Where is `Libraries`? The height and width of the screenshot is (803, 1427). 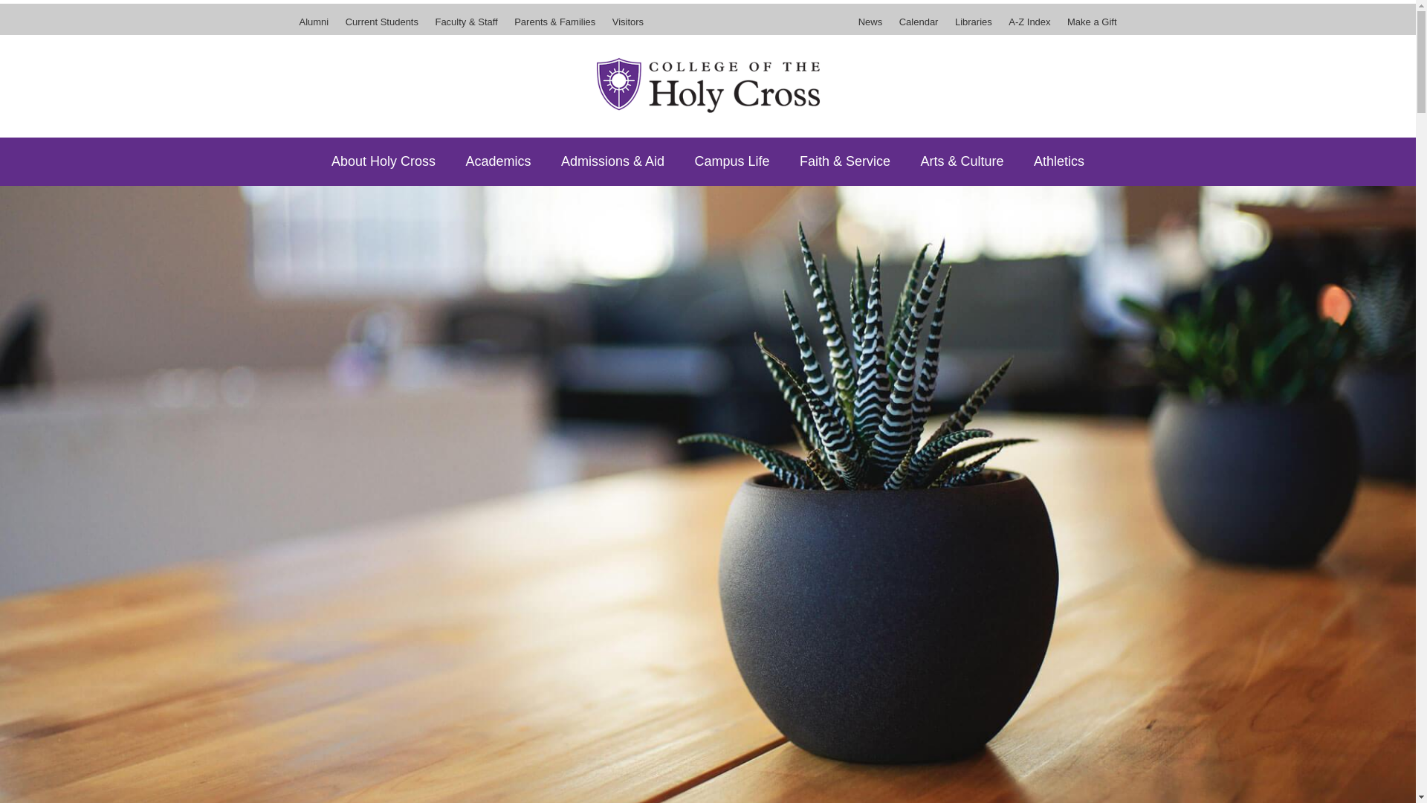 Libraries is located at coordinates (974, 27).